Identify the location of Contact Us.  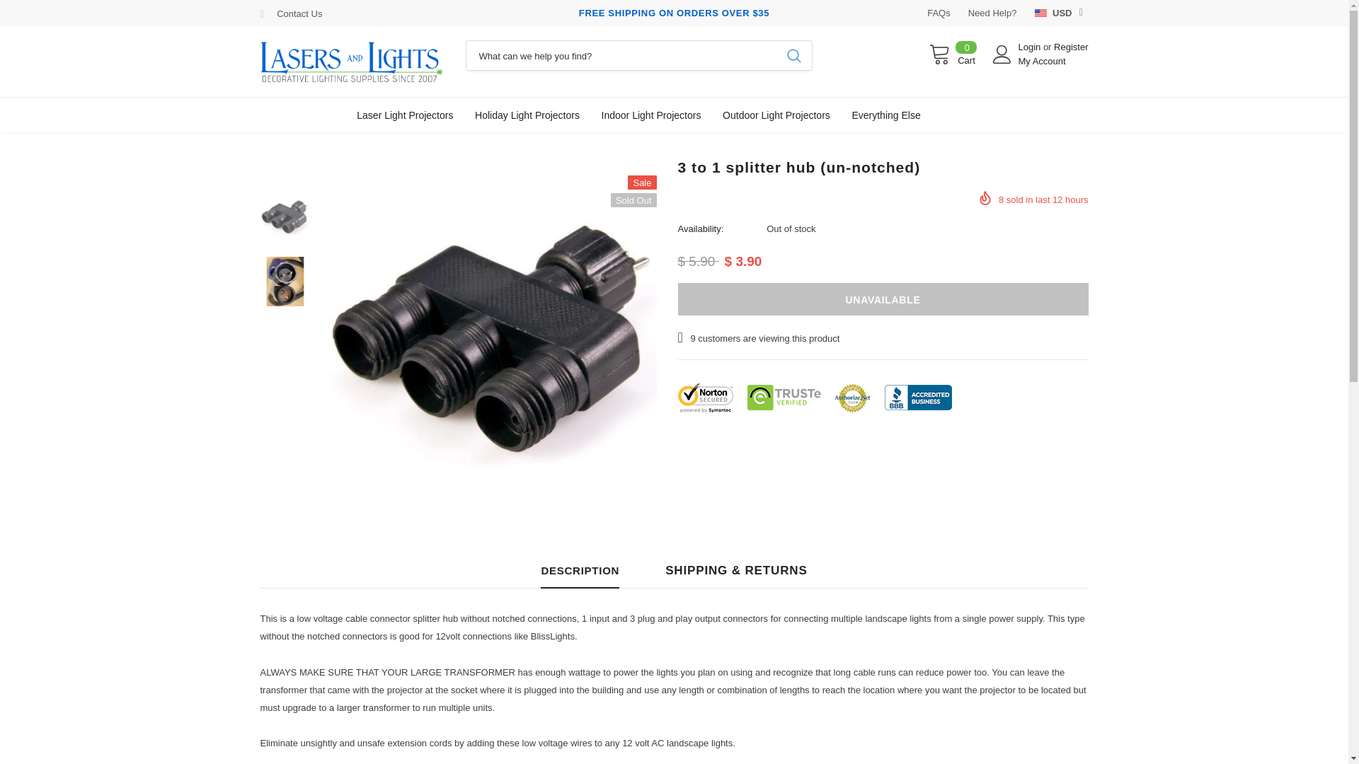
(299, 13).